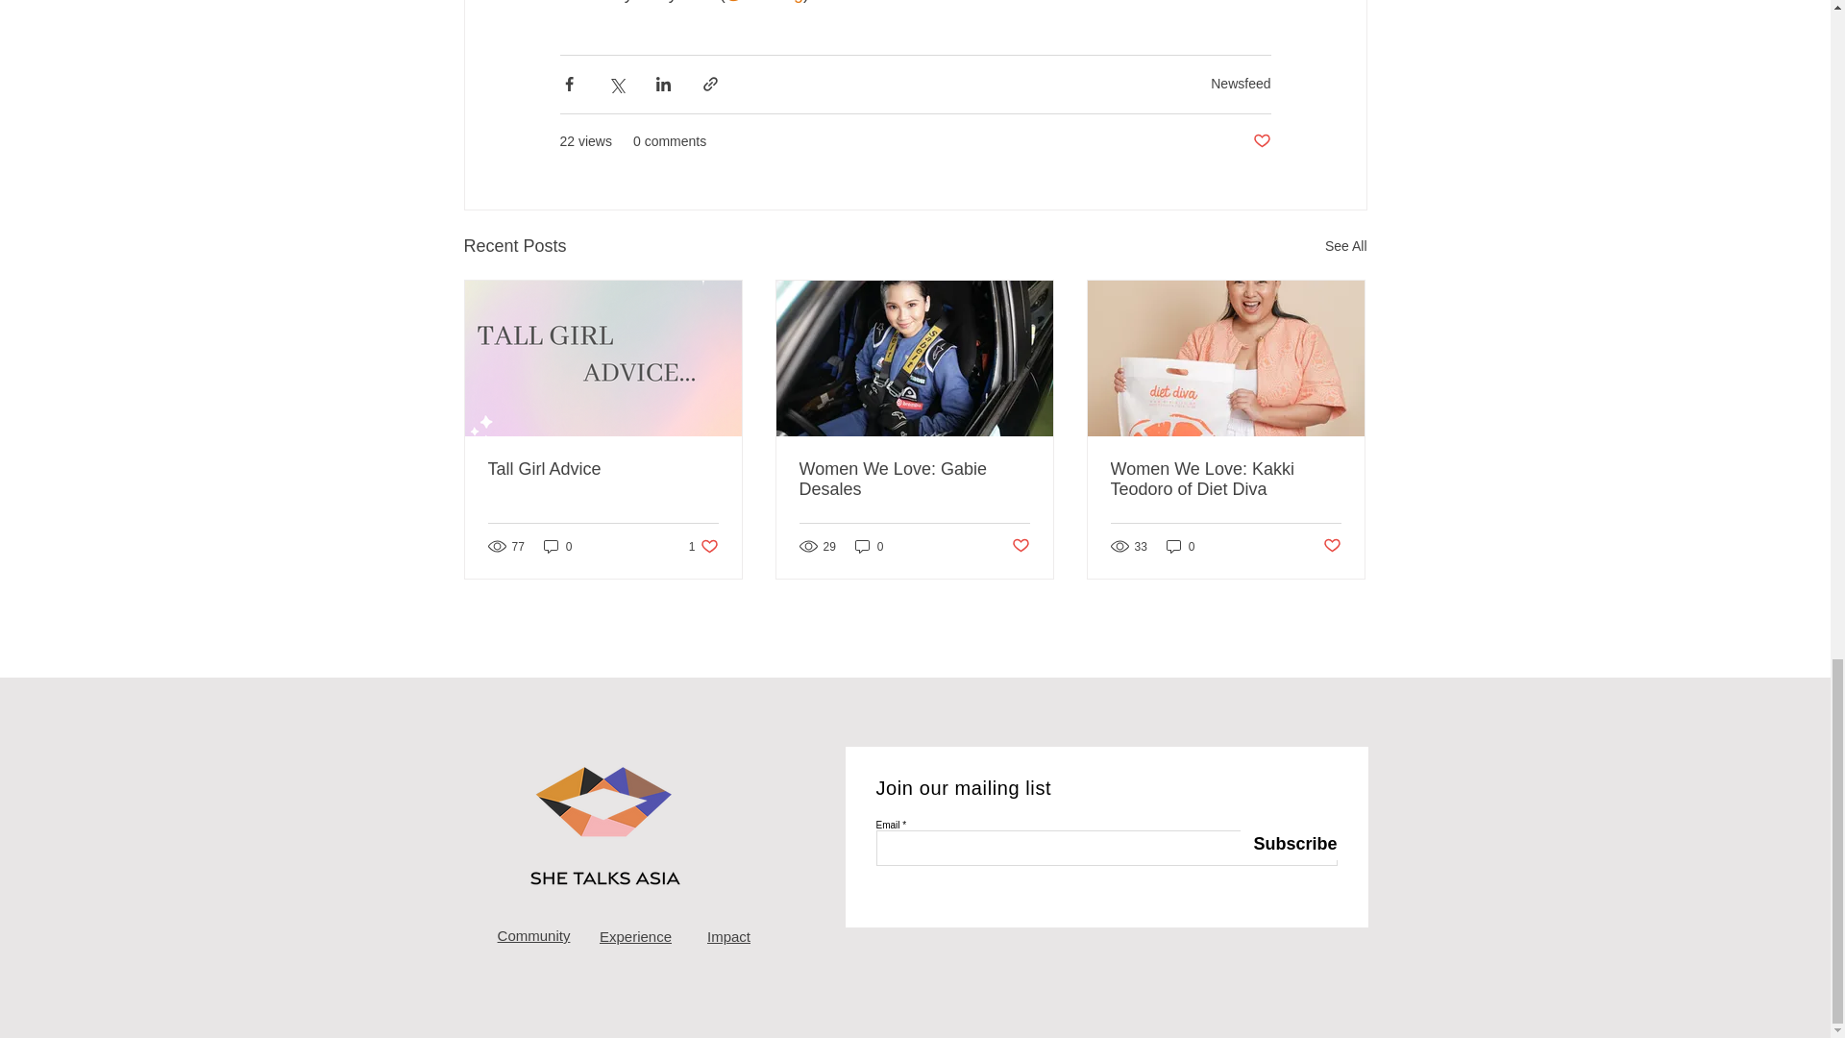 This screenshot has width=1845, height=1038. Describe the element at coordinates (914, 479) in the screenshot. I see `Women We Love: Gabie Desales` at that location.